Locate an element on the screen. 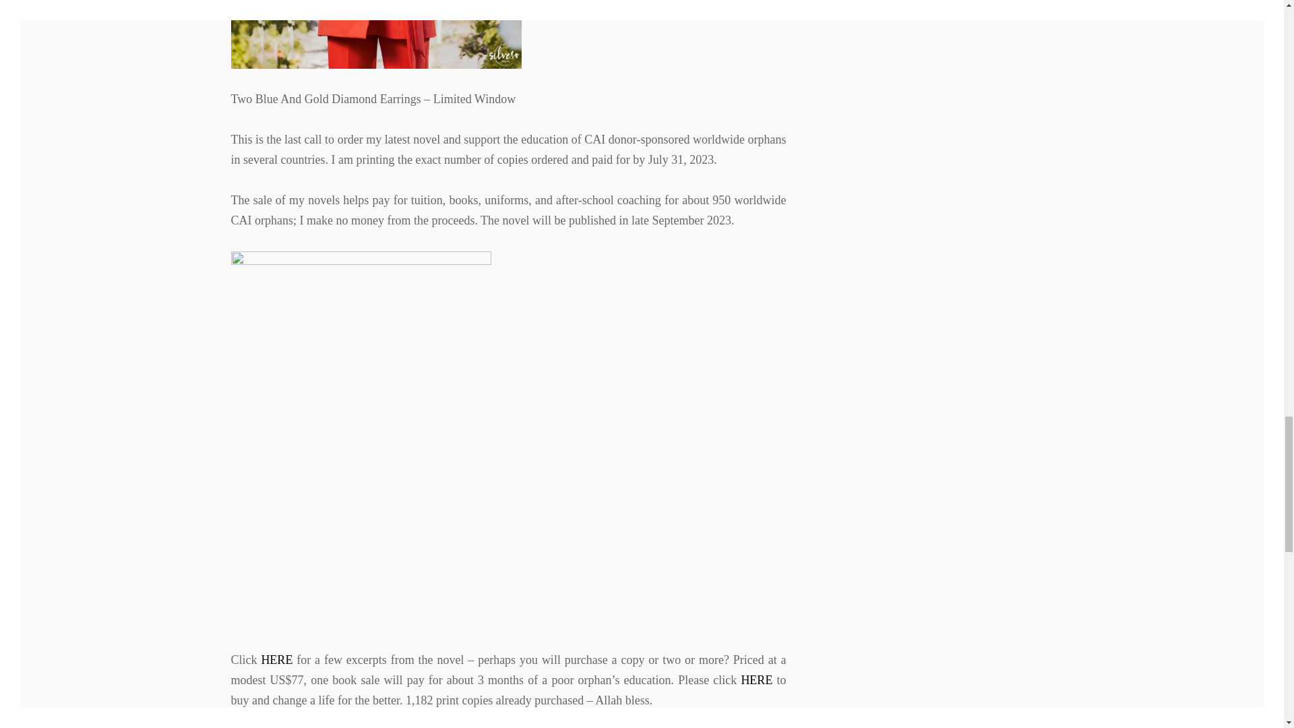 The height and width of the screenshot is (728, 1294). HERE is located at coordinates (756, 680).